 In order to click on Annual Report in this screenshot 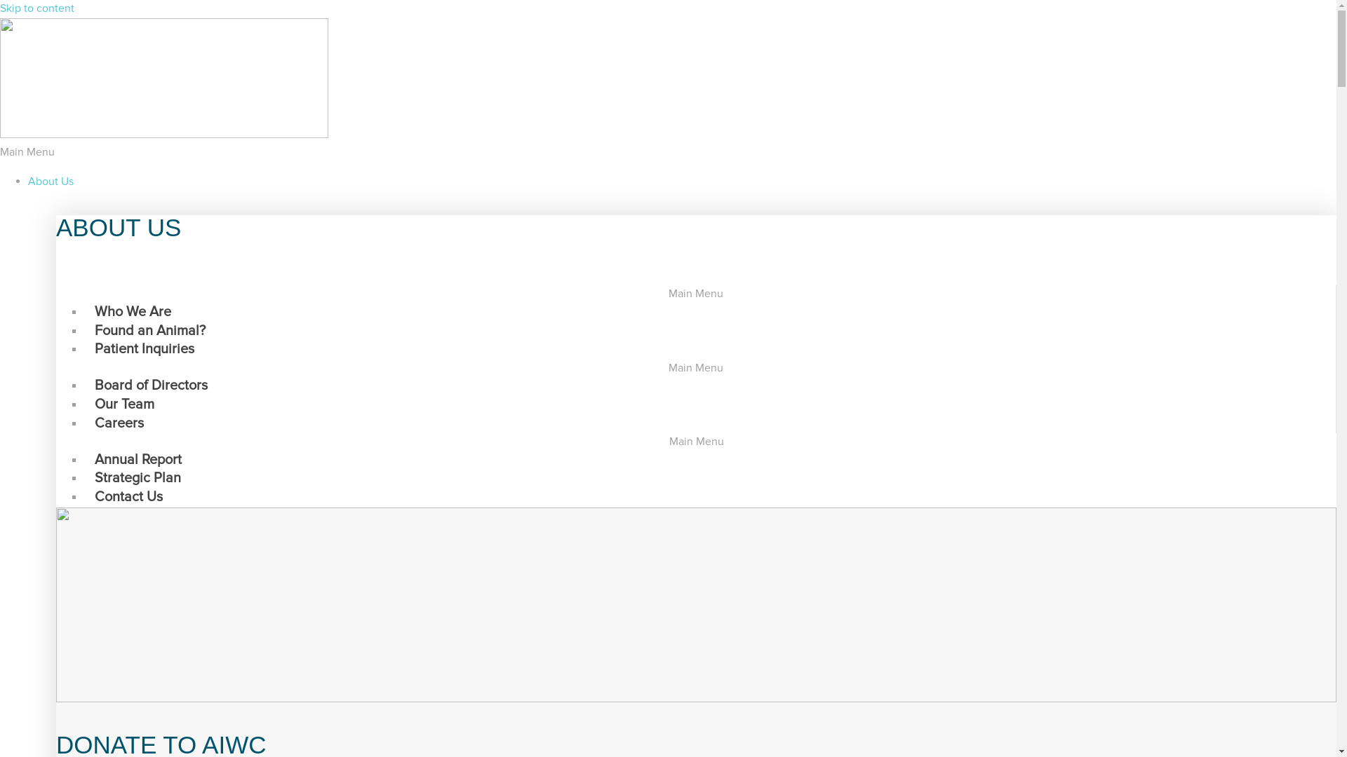, I will do `click(138, 460)`.